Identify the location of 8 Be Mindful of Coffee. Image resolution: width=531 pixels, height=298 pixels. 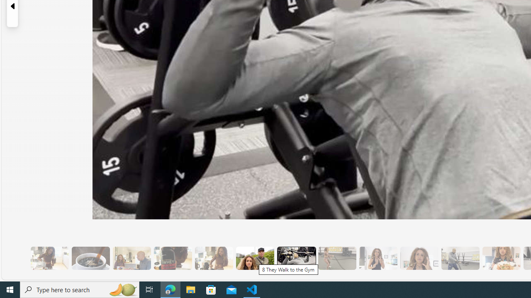
(90, 258).